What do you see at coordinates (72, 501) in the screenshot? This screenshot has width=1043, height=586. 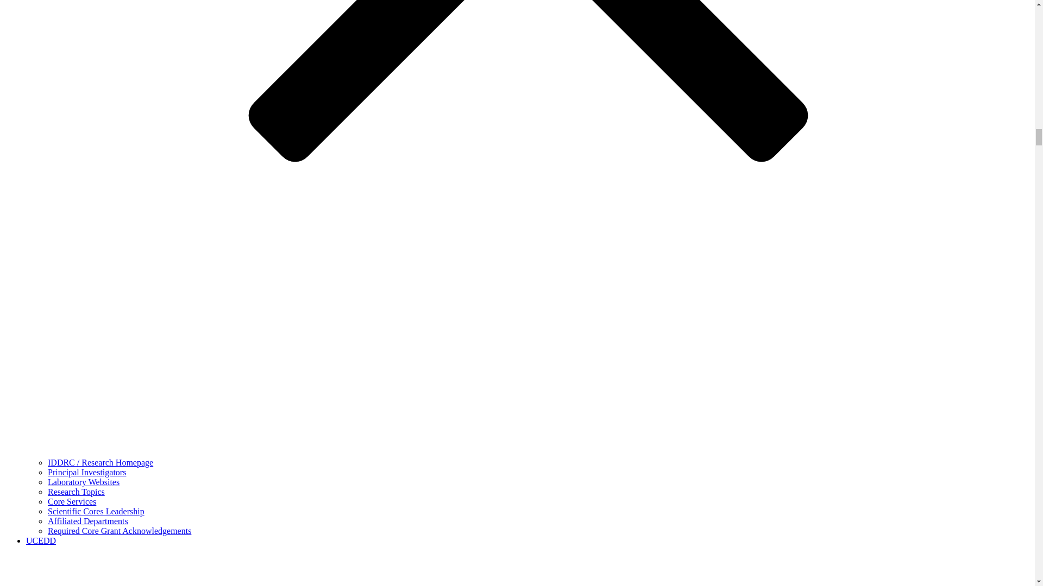 I see `Core Services` at bounding box center [72, 501].